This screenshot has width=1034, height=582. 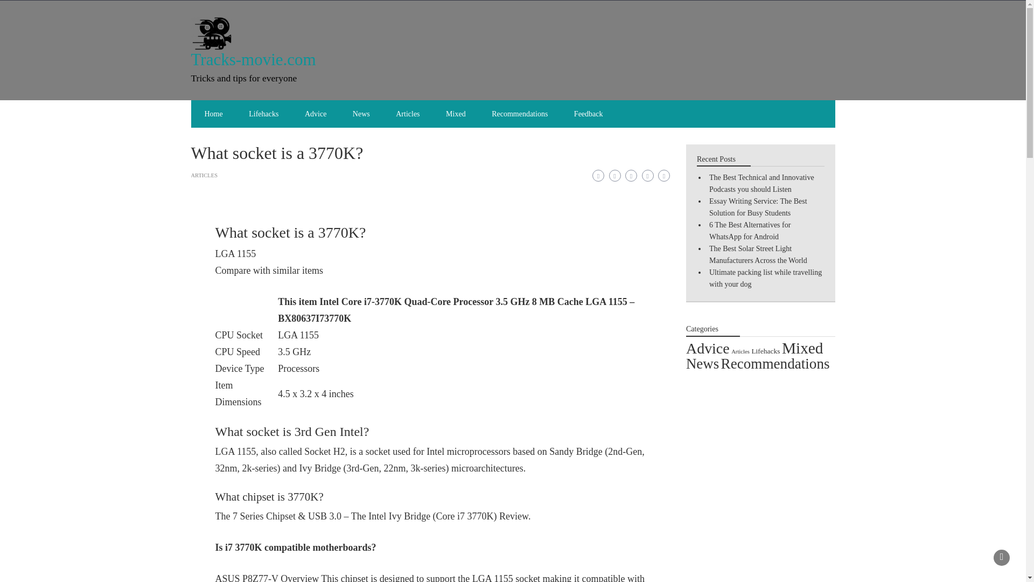 I want to click on Lifehacks, so click(x=765, y=350).